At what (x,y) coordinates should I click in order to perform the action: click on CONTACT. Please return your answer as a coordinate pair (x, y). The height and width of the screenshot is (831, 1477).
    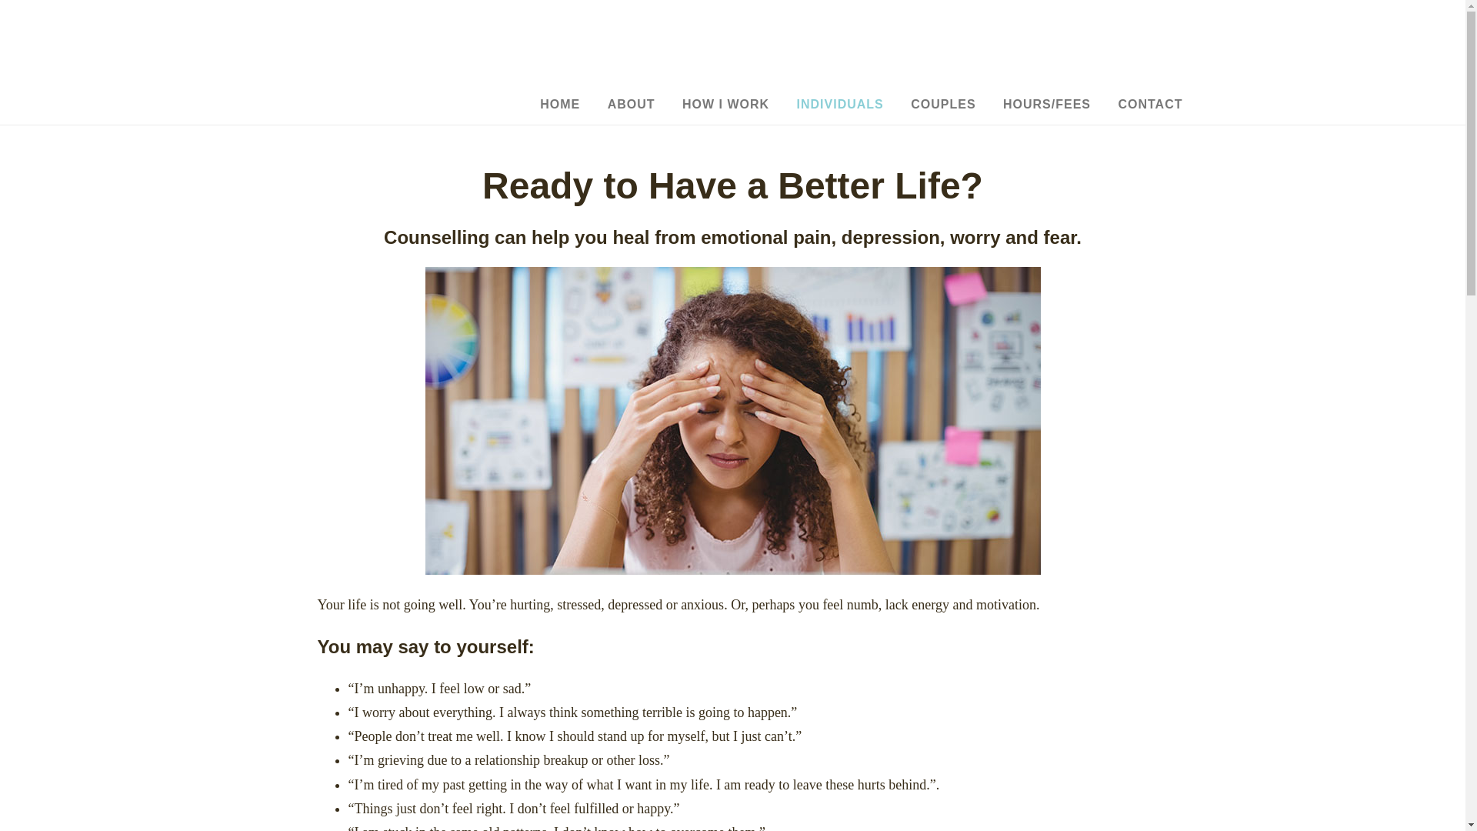
    Looking at the image, I should click on (1149, 105).